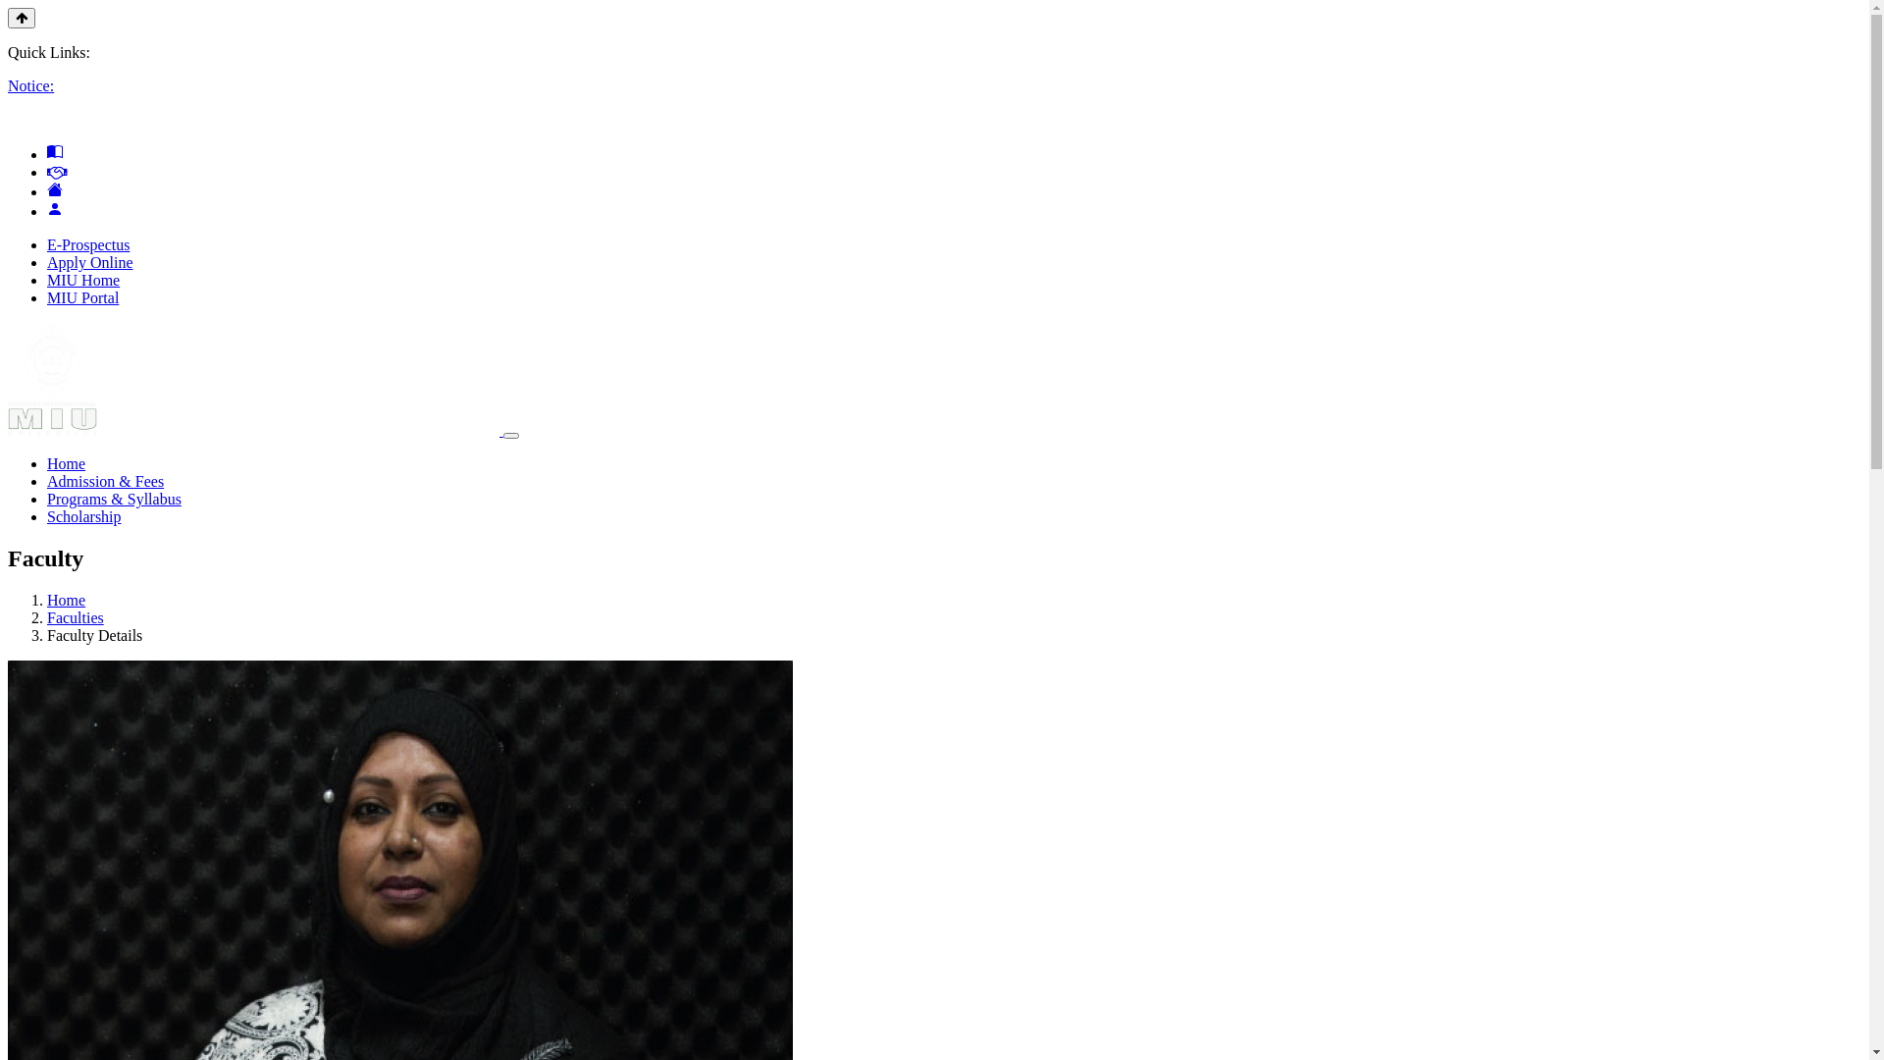  Describe the element at coordinates (83, 281) in the screenshot. I see `MIU Home` at that location.